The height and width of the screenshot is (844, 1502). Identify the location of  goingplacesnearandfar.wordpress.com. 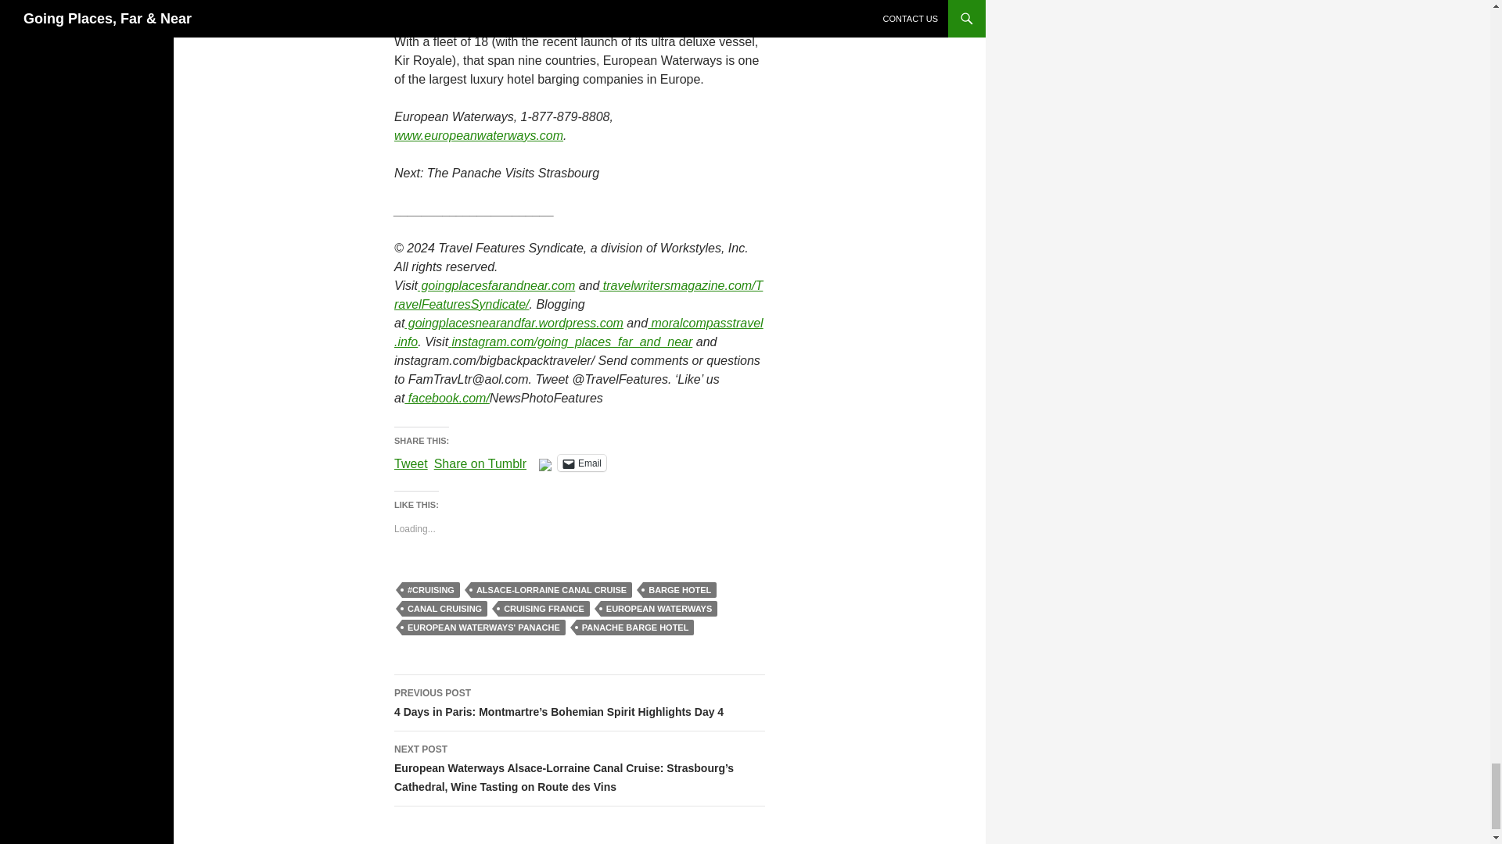
(513, 324).